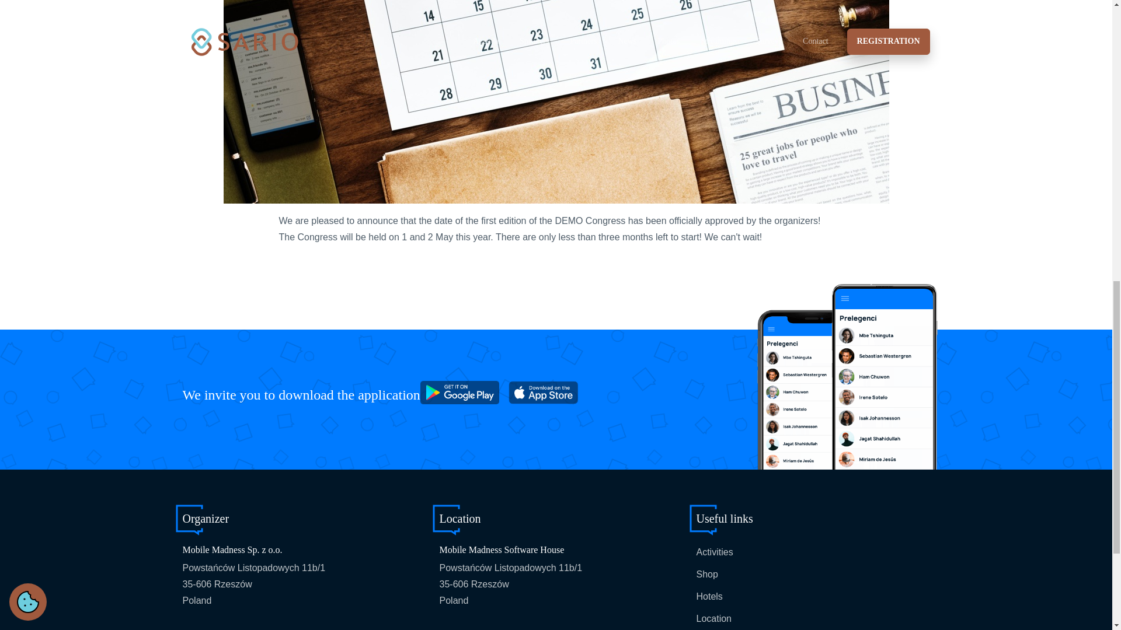 The height and width of the screenshot is (630, 1121). Describe the element at coordinates (713, 618) in the screenshot. I see `Location` at that location.